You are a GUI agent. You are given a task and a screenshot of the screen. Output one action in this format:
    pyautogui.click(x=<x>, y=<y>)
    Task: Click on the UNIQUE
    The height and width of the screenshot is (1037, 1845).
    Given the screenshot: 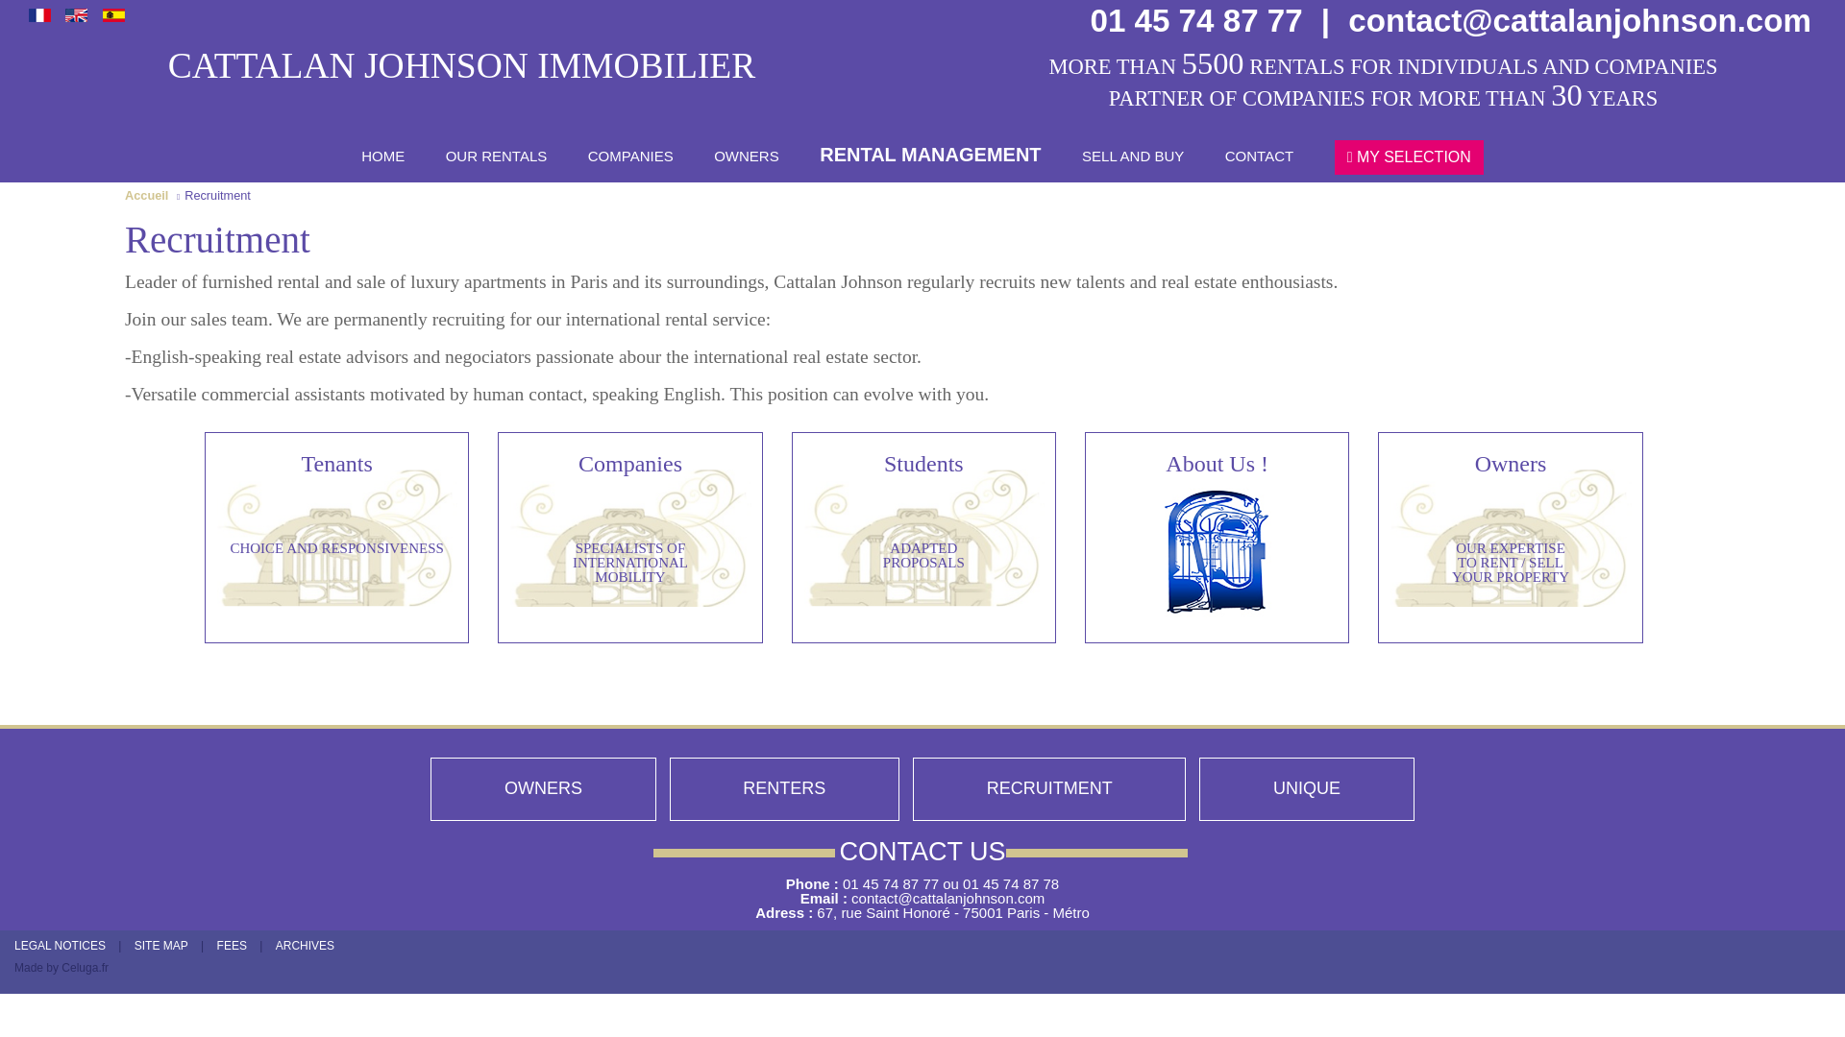 What is the action you would take?
    pyautogui.click(x=1306, y=789)
    